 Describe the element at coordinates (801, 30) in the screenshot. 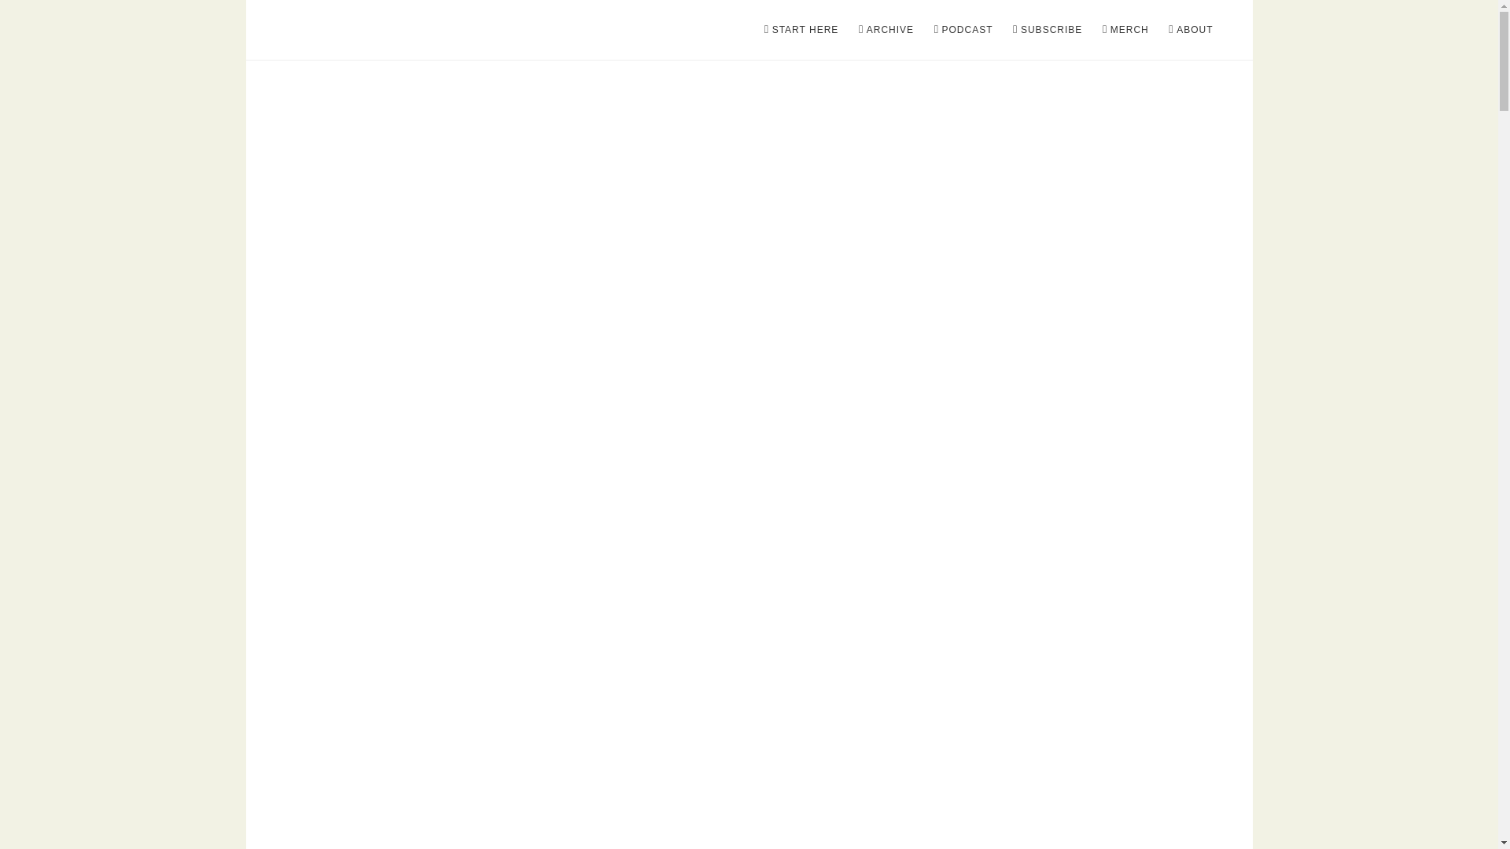

I see `START HERE` at that location.